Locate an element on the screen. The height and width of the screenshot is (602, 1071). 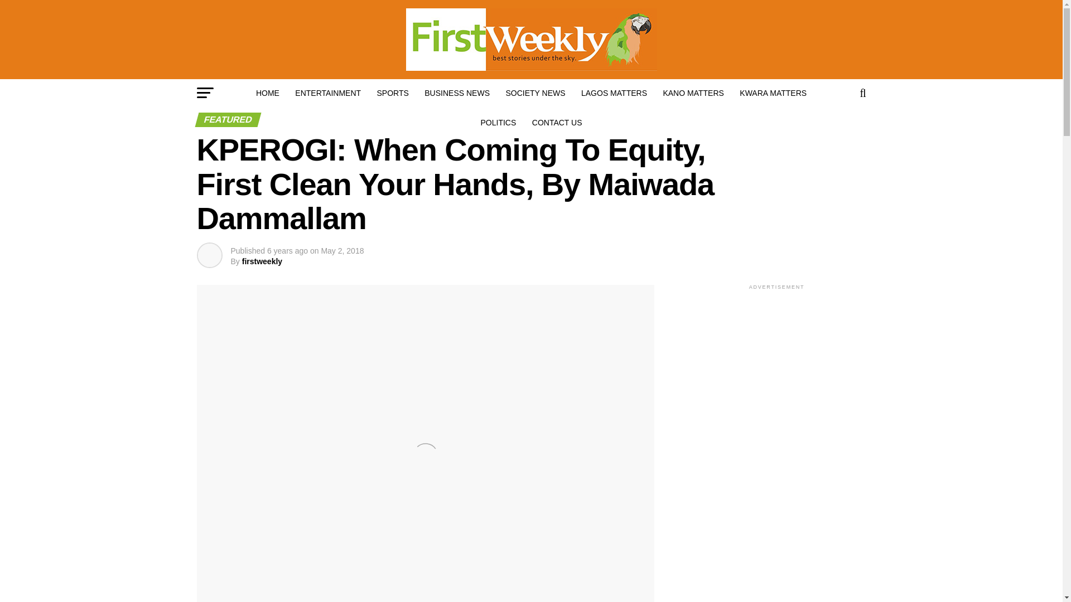
SOCIETY NEWS is located at coordinates (535, 93).